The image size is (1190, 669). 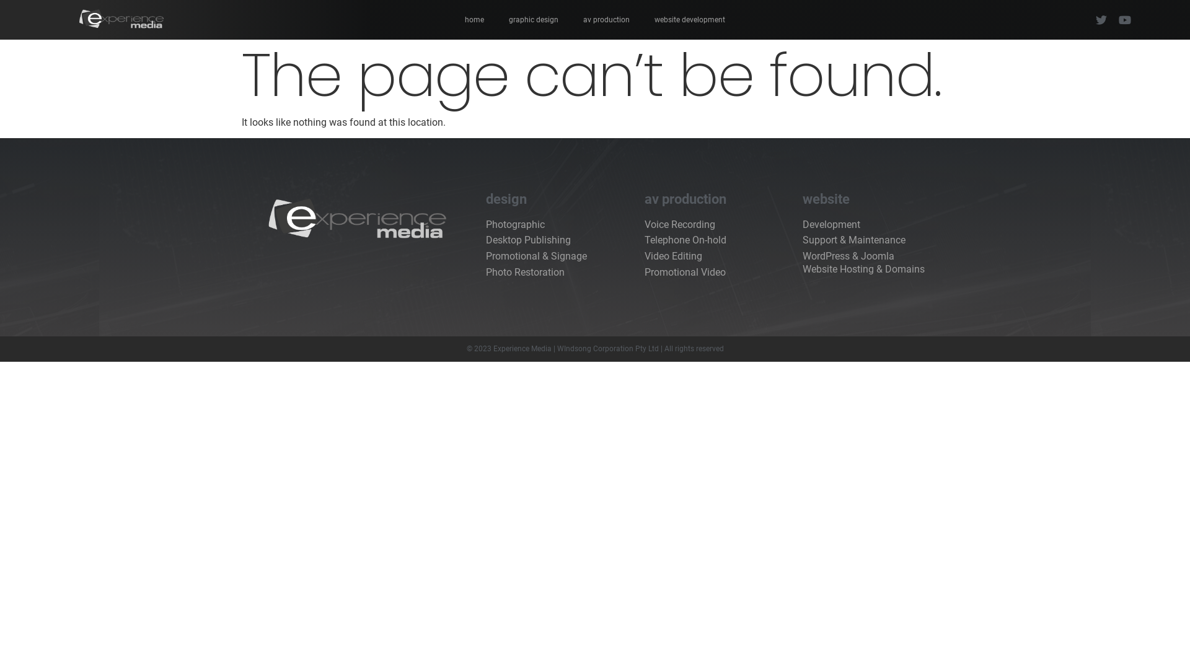 What do you see at coordinates (534, 20) in the screenshot?
I see `graphic design` at bounding box center [534, 20].